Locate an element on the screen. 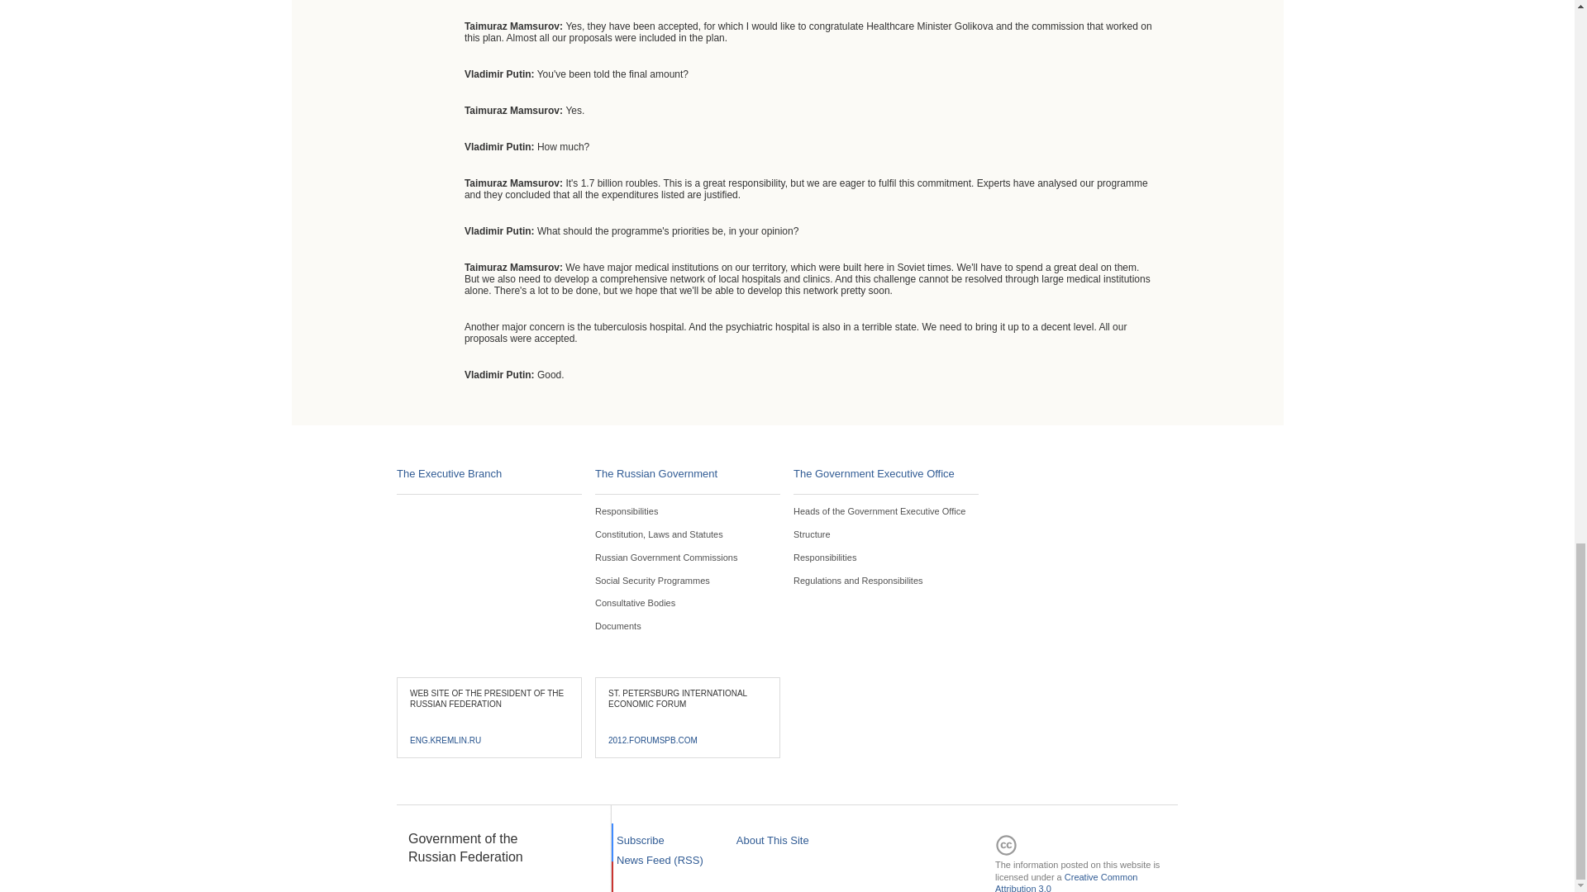 This screenshot has height=892, width=1587. Russian Government Commissions is located at coordinates (666, 557).